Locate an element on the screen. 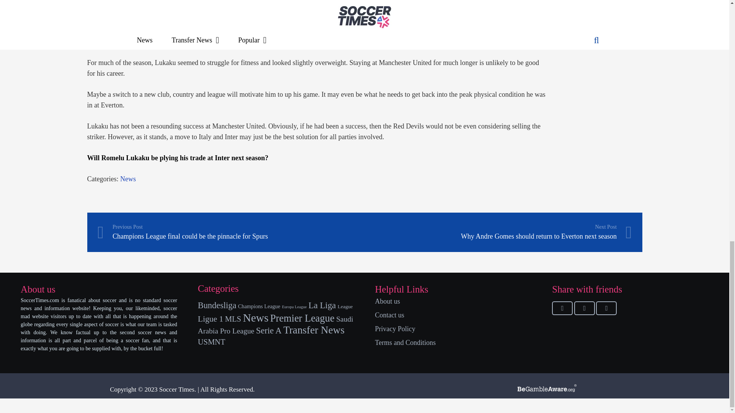 The image size is (735, 413). Share this is located at coordinates (562, 308).